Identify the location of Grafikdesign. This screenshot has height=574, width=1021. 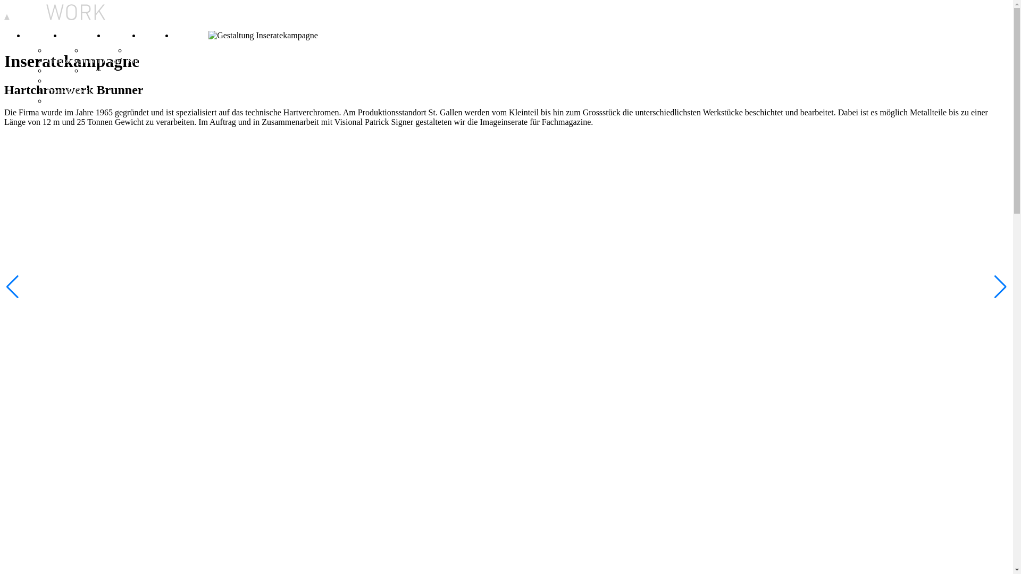
(103, 61).